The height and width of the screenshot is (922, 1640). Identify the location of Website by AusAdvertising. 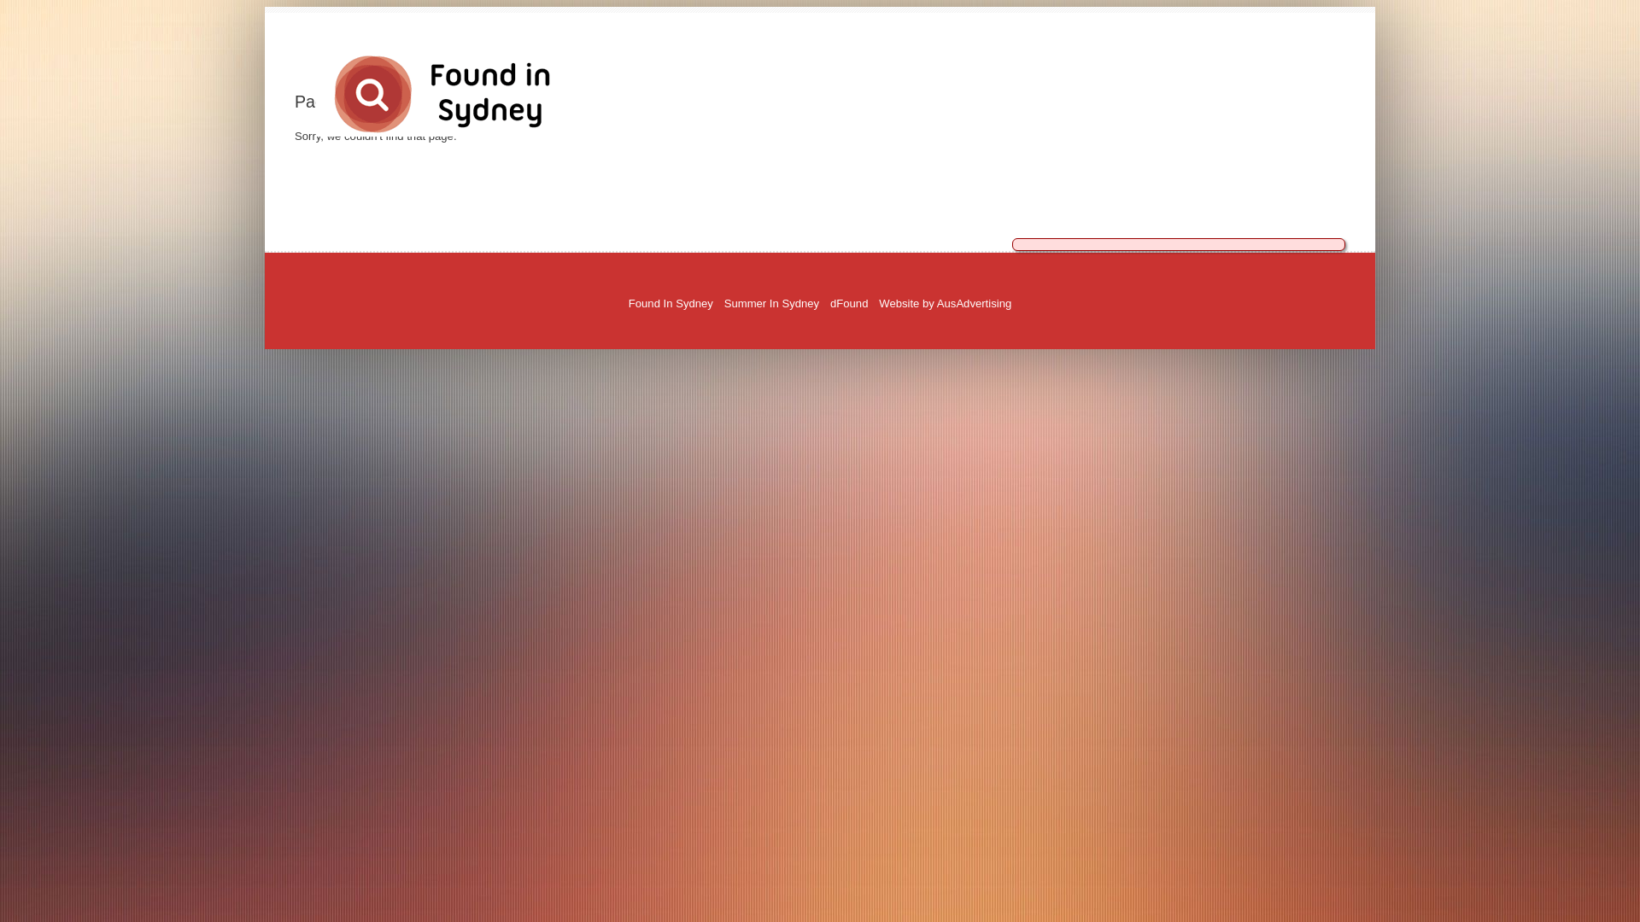
(945, 304).